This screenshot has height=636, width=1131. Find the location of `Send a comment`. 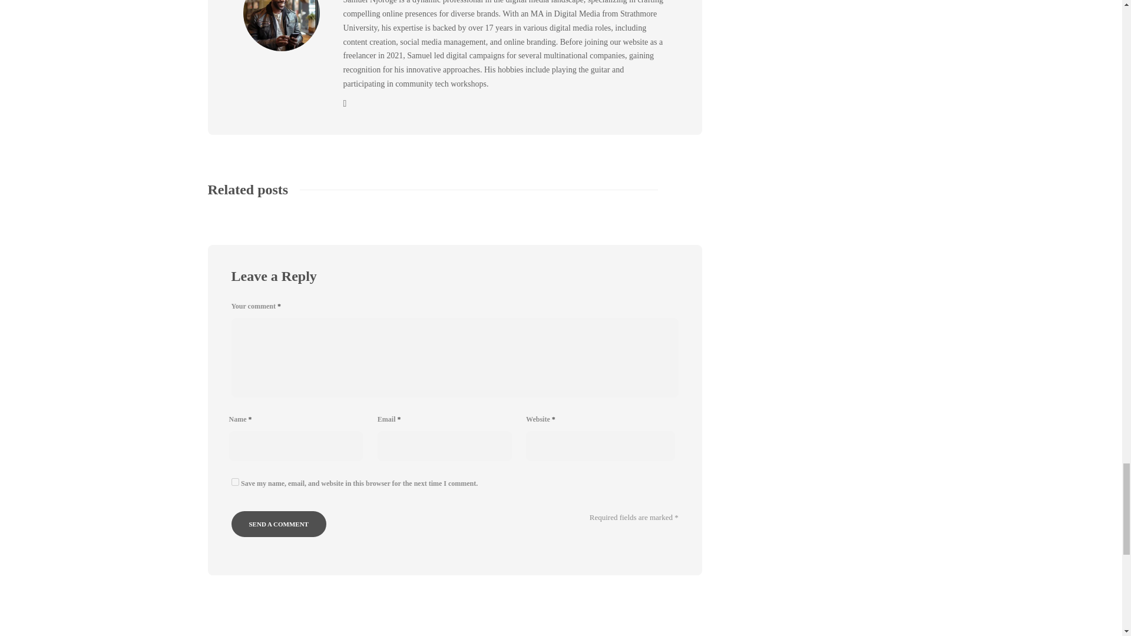

Send a comment is located at coordinates (278, 524).